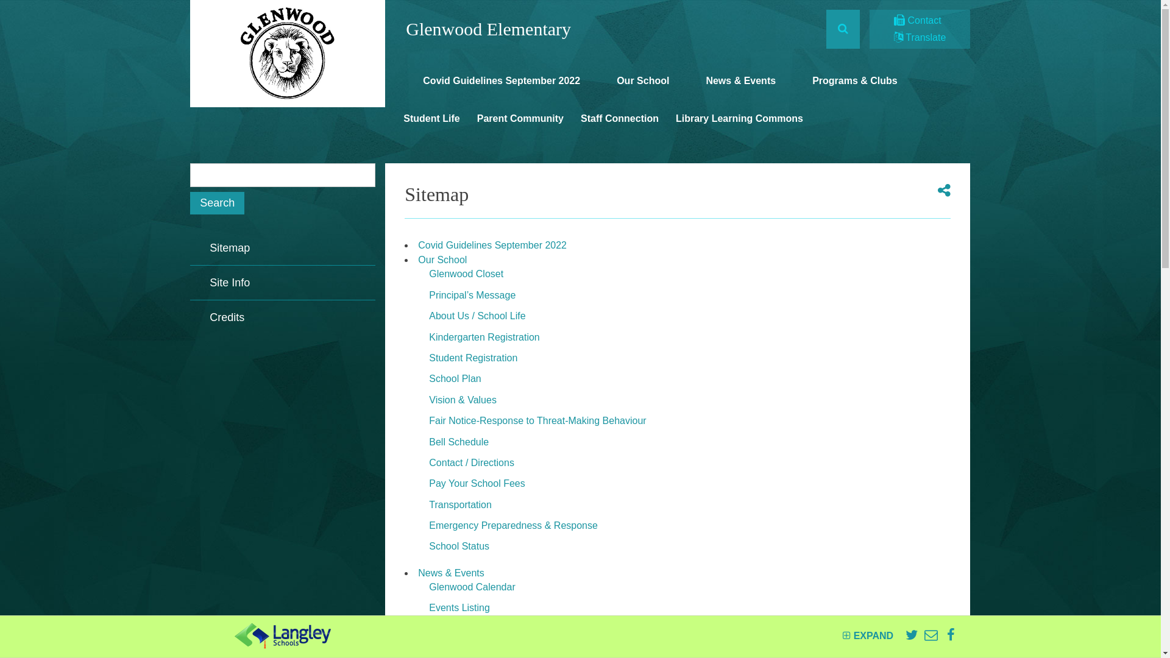  Describe the element at coordinates (459, 546) in the screenshot. I see `School Status` at that location.